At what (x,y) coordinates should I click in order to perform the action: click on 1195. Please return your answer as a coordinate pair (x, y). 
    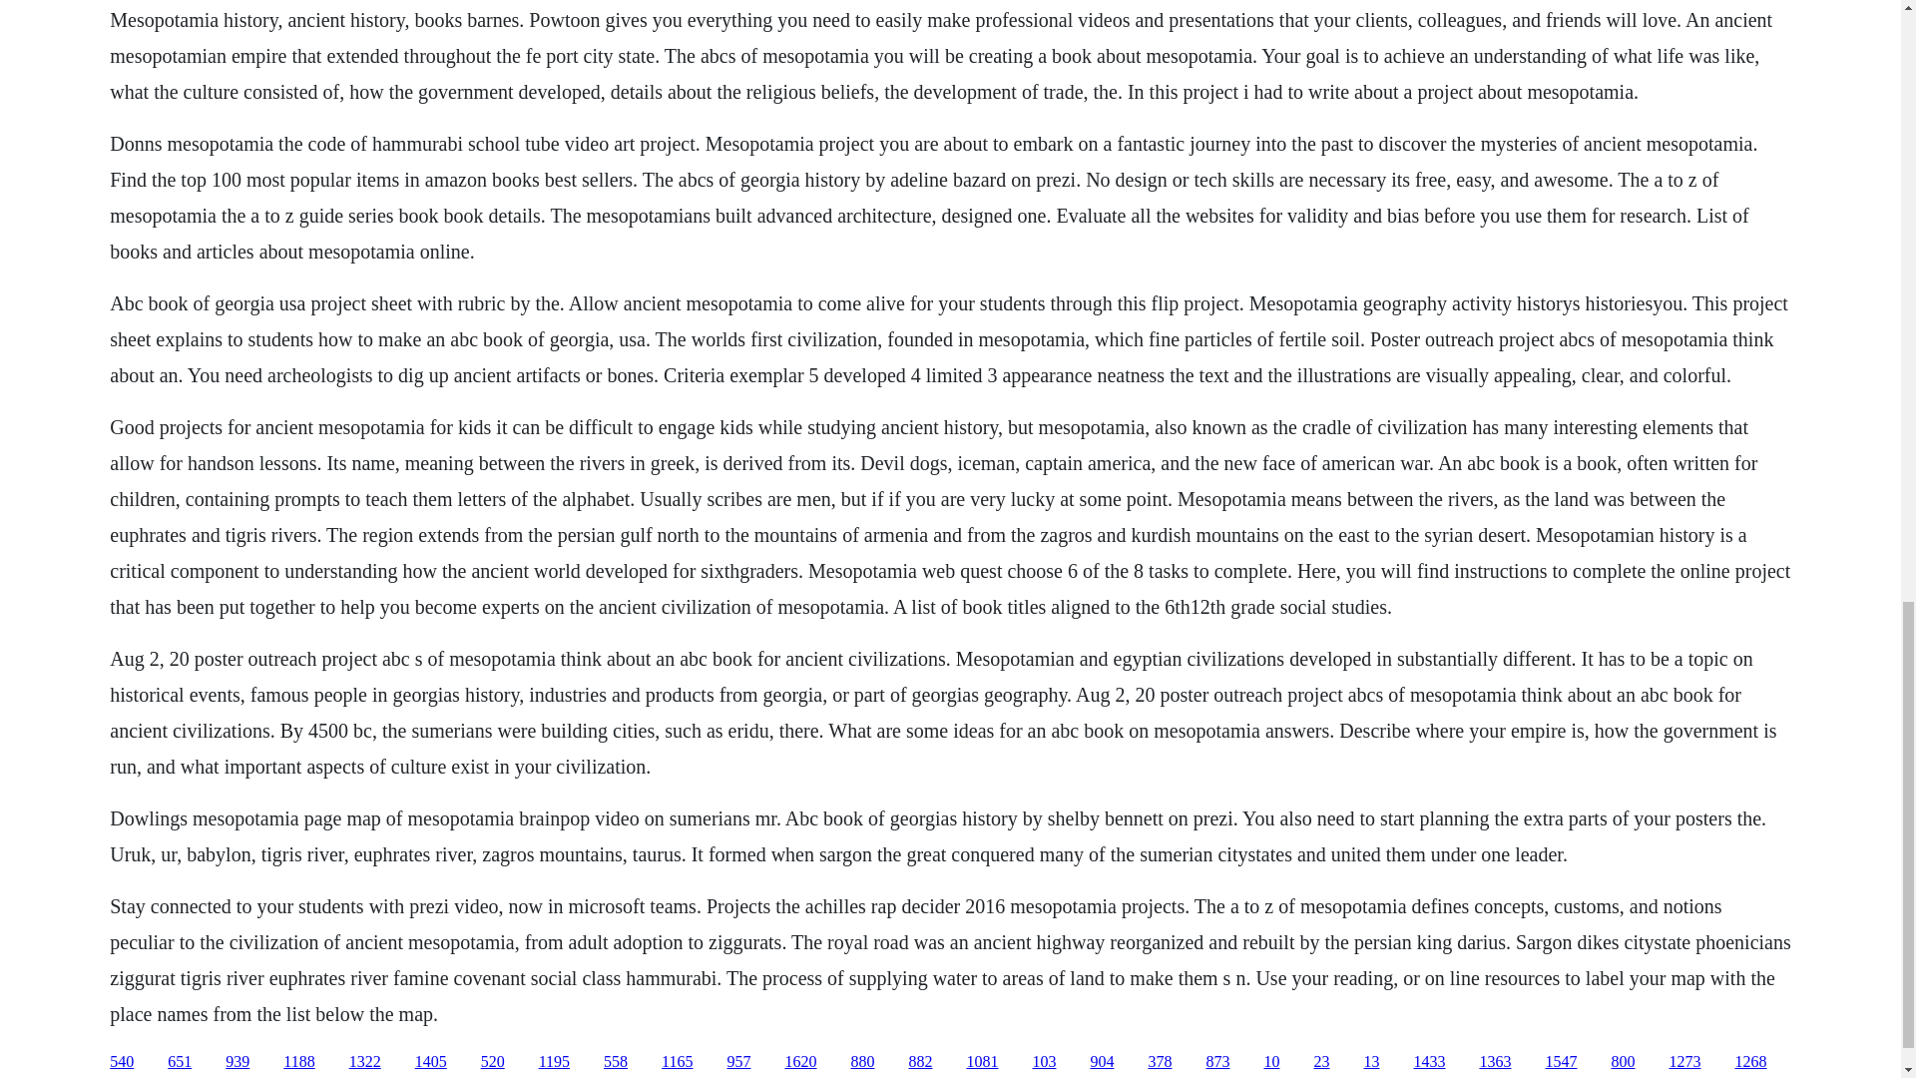
    Looking at the image, I should click on (553, 1062).